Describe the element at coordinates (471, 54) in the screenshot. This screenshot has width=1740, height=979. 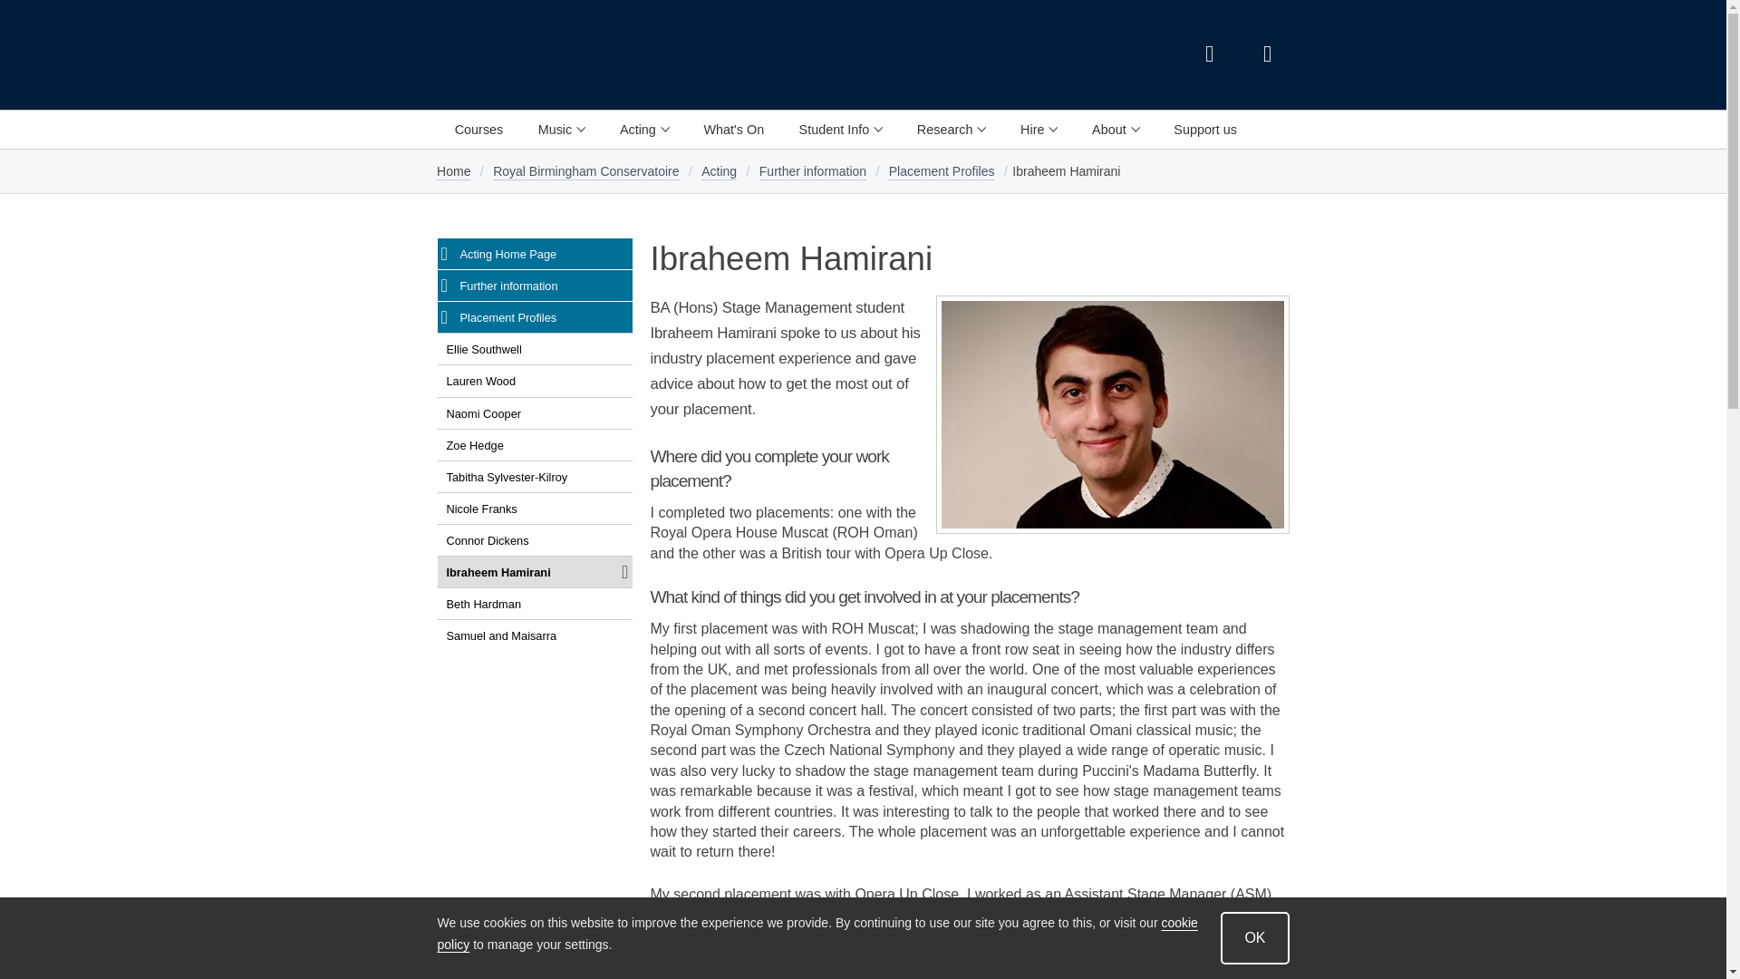
I see `Birmingham City University` at that location.